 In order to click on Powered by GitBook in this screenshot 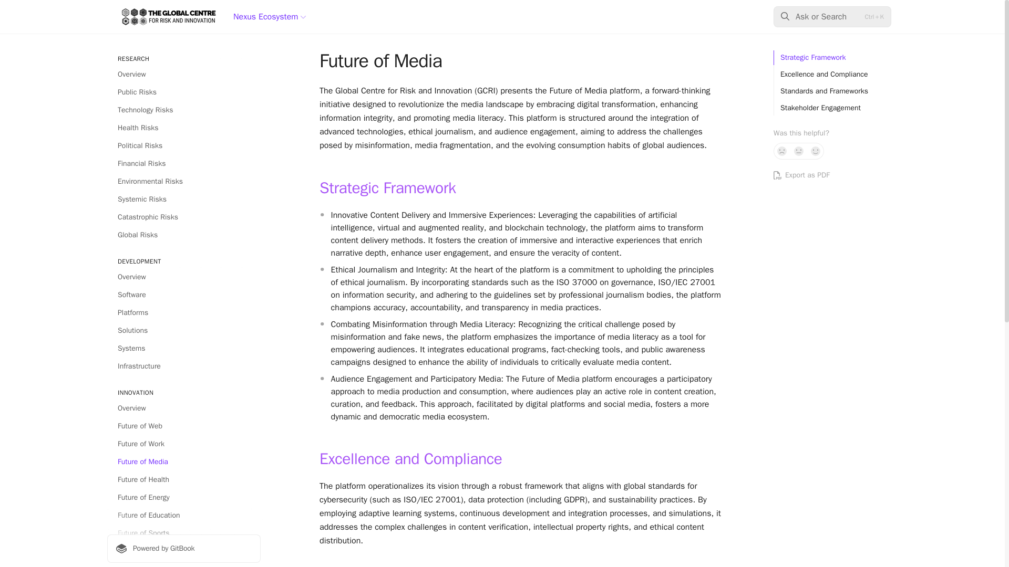, I will do `click(183, 549)`.